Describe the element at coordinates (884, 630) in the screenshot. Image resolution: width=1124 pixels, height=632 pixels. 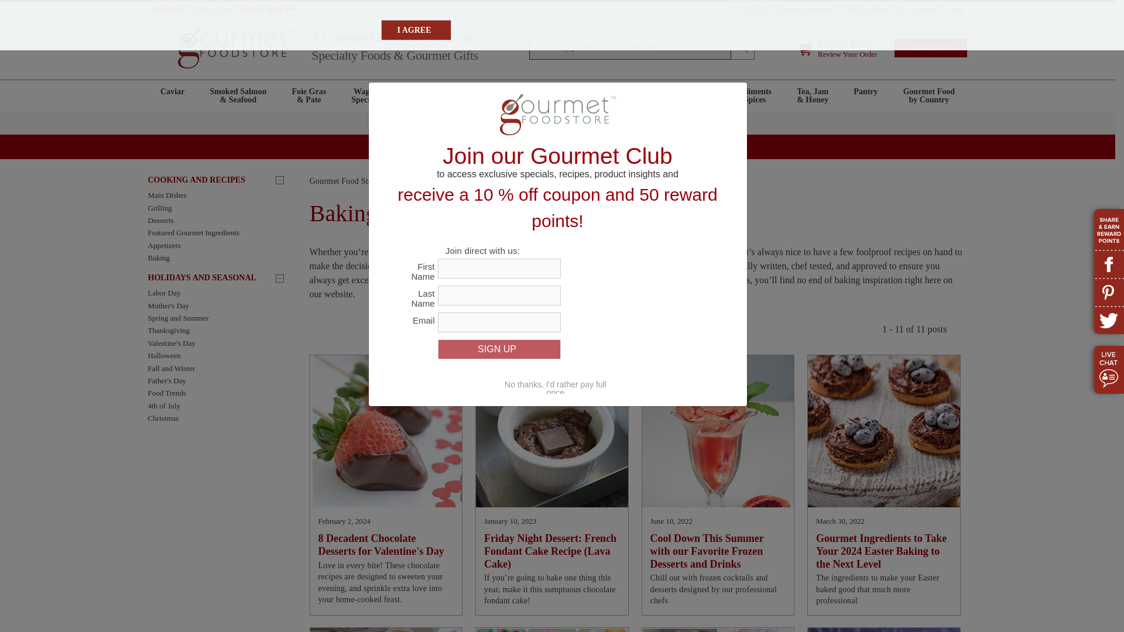
I see `For Kids and Grownups! Halloween Graveyard Cake Recipe` at that location.